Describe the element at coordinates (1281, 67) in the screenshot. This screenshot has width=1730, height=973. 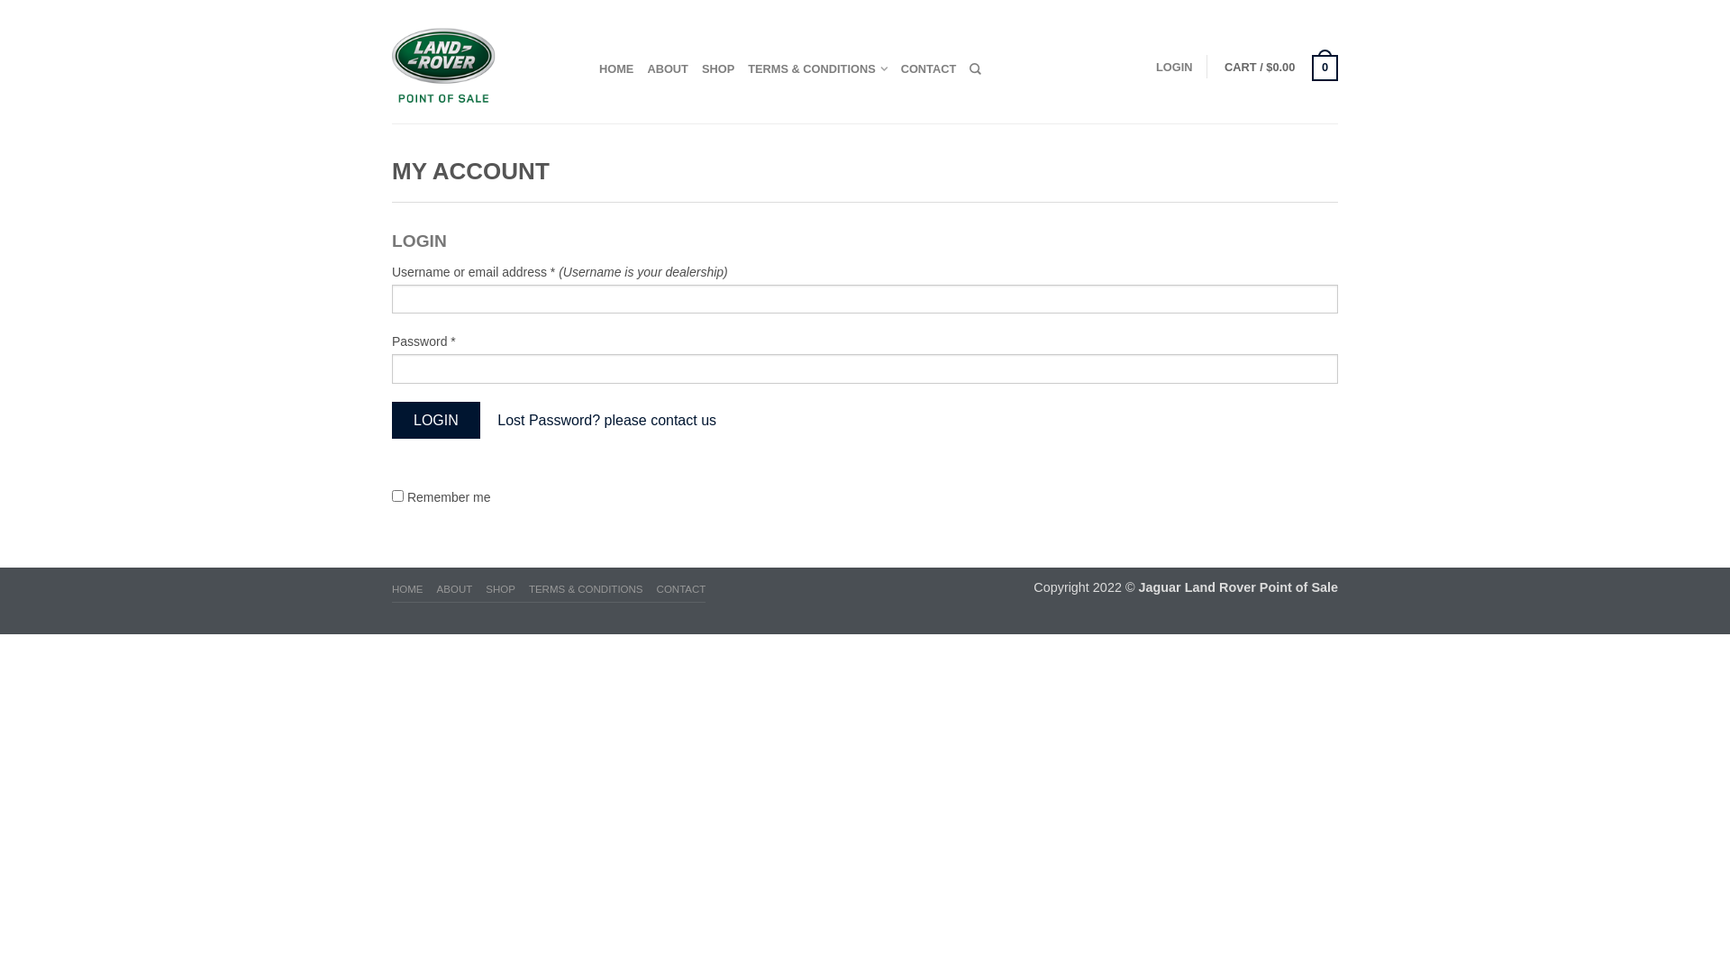
I see `CART / $0.00
0` at that location.